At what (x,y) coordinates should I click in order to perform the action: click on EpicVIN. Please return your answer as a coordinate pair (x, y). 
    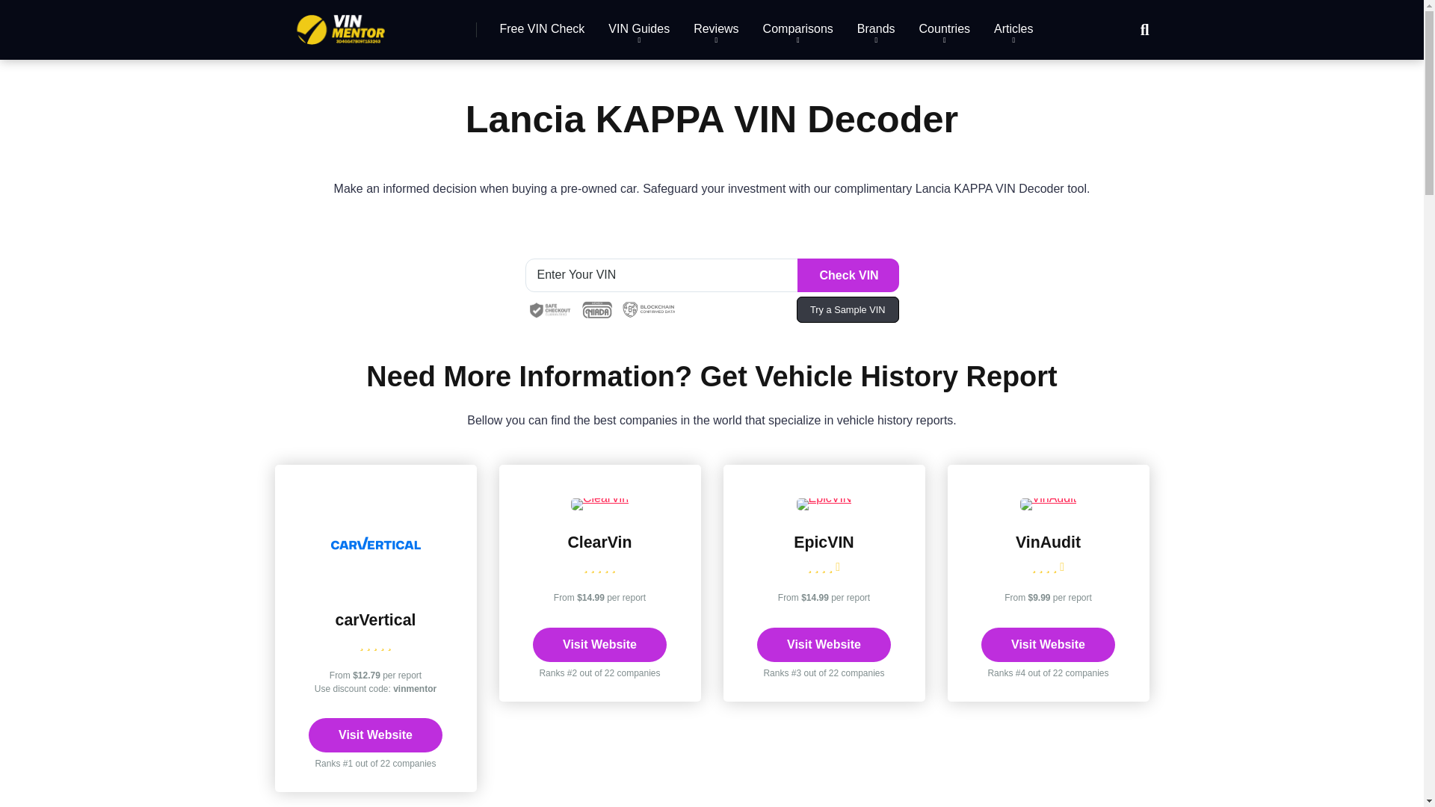
    Looking at the image, I should click on (824, 542).